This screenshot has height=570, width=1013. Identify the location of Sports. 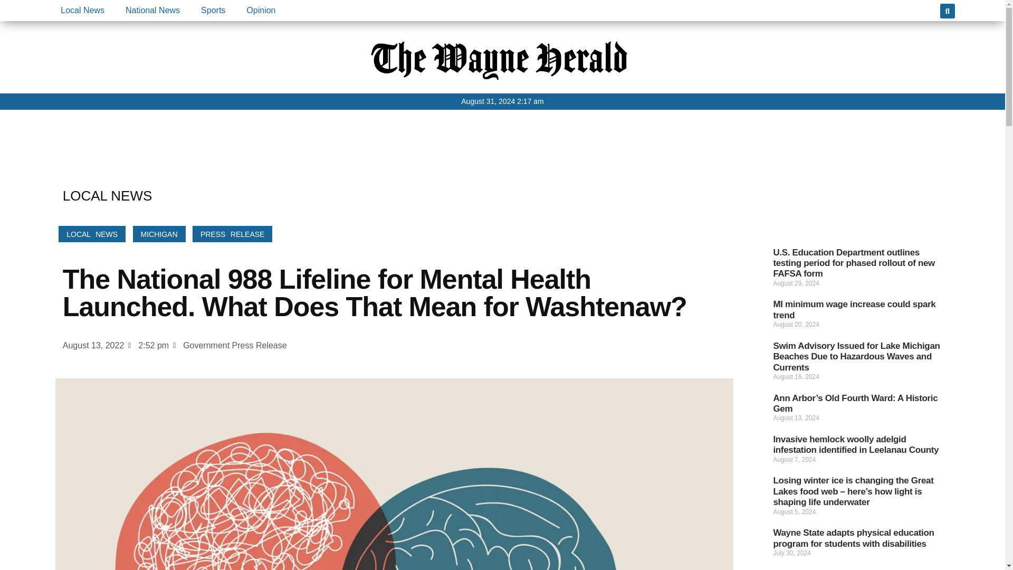
(213, 11).